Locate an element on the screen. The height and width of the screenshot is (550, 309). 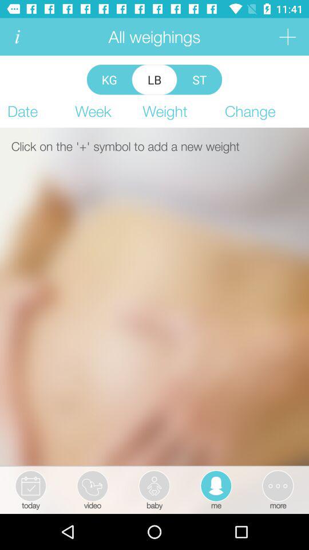
select the icon above week app is located at coordinates (109, 79).